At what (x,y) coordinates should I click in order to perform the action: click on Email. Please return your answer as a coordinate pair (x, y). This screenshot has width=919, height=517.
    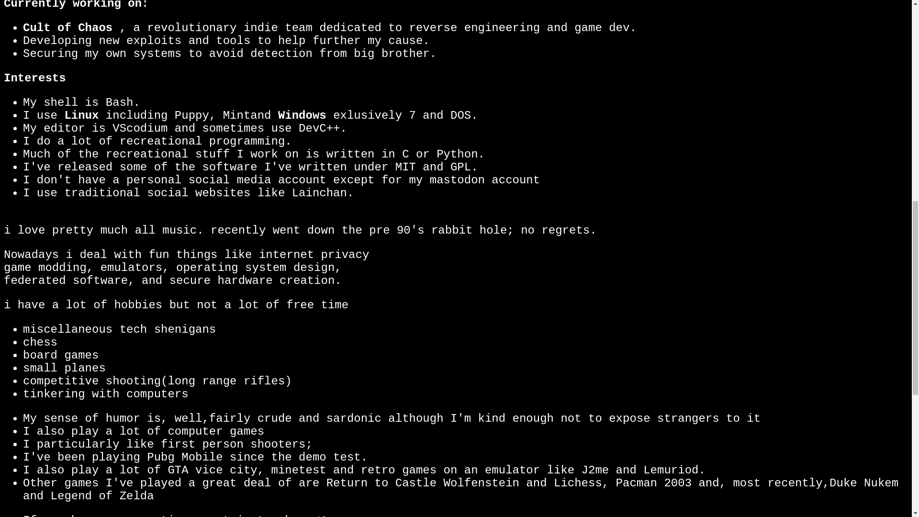
    Looking at the image, I should click on (313, 516).